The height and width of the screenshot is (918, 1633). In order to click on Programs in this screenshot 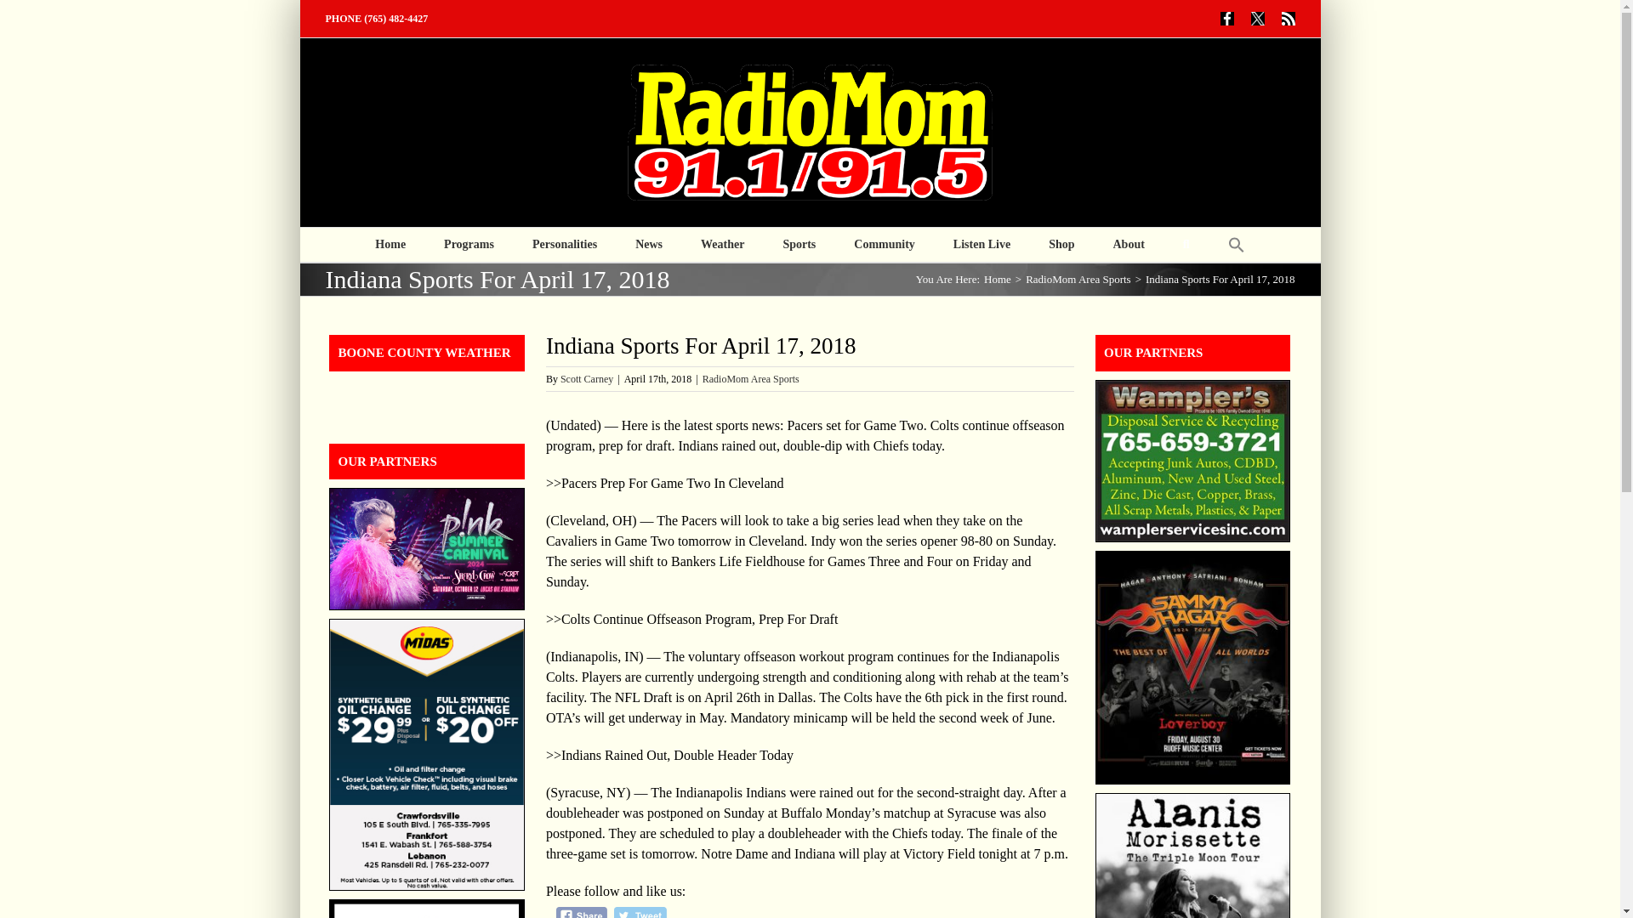, I will do `click(469, 244)`.